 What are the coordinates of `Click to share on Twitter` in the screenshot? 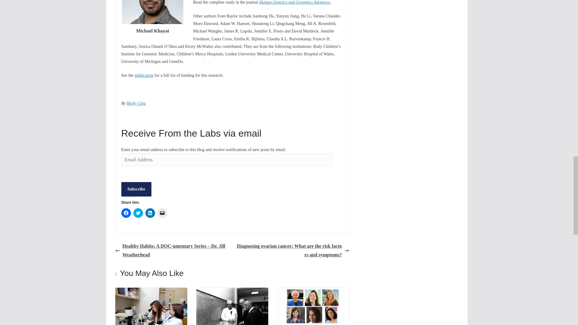 It's located at (138, 213).